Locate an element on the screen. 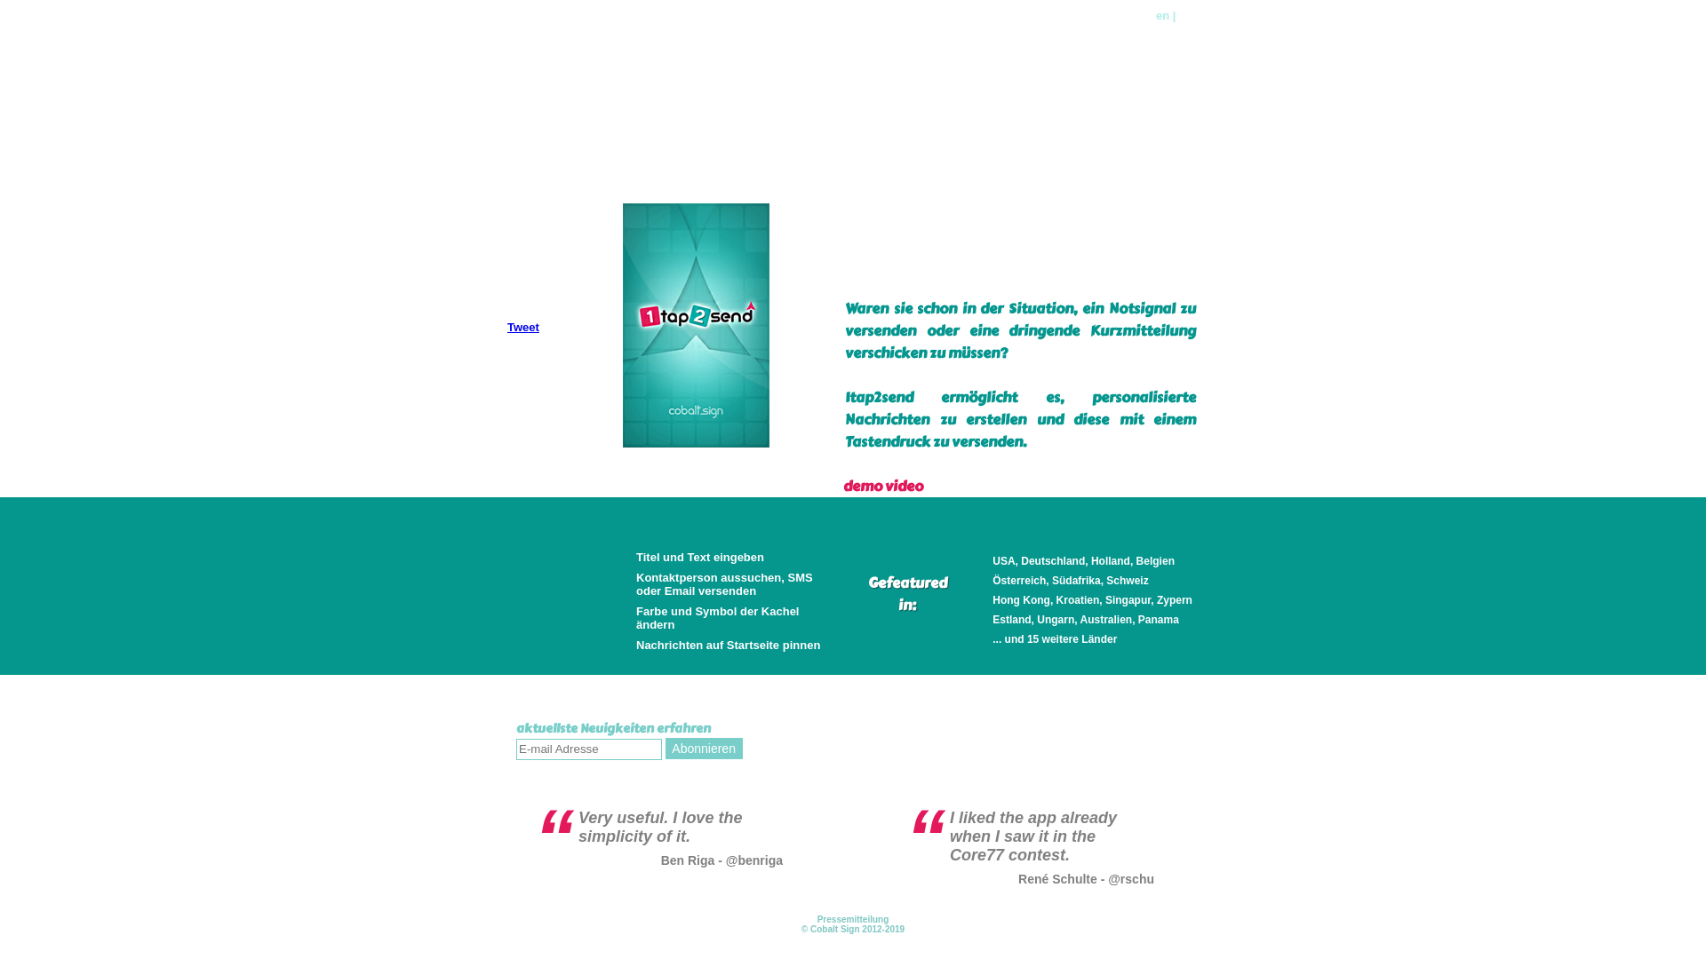 This screenshot has height=959, width=1706. en is located at coordinates (1162, 16).